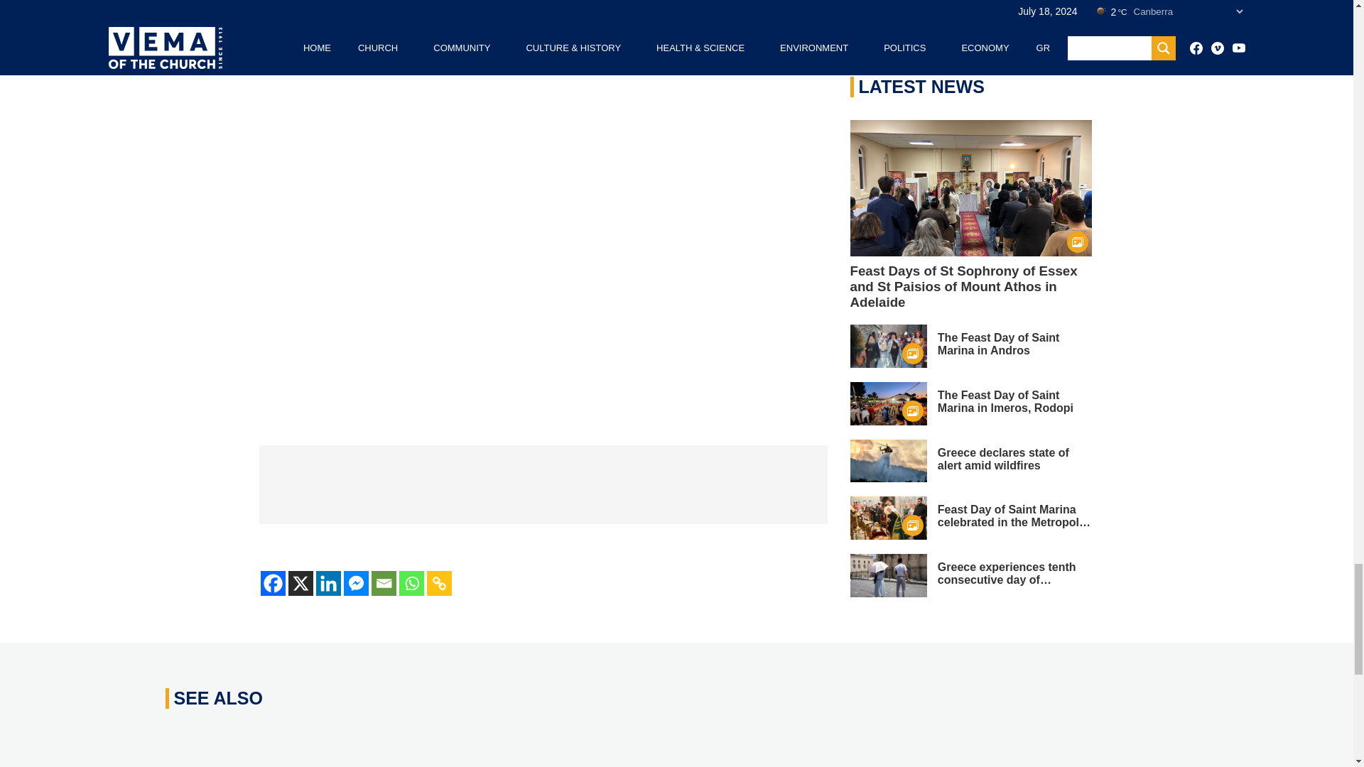  Describe the element at coordinates (301, 583) in the screenshot. I see `X` at that location.